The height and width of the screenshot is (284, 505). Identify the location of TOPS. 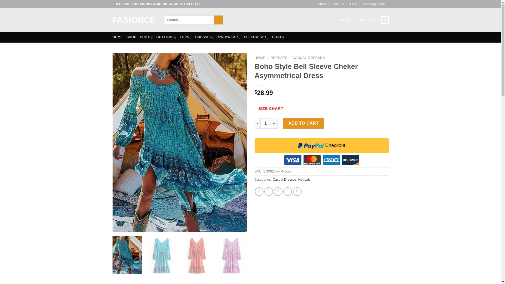
(185, 37).